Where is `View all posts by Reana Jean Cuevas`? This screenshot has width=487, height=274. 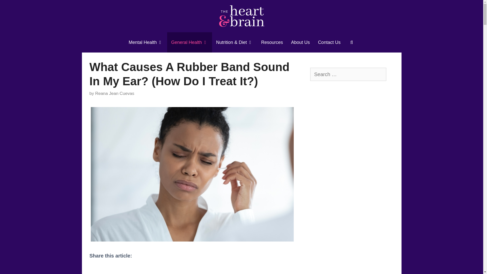
View all posts by Reana Jean Cuevas is located at coordinates (115, 93).